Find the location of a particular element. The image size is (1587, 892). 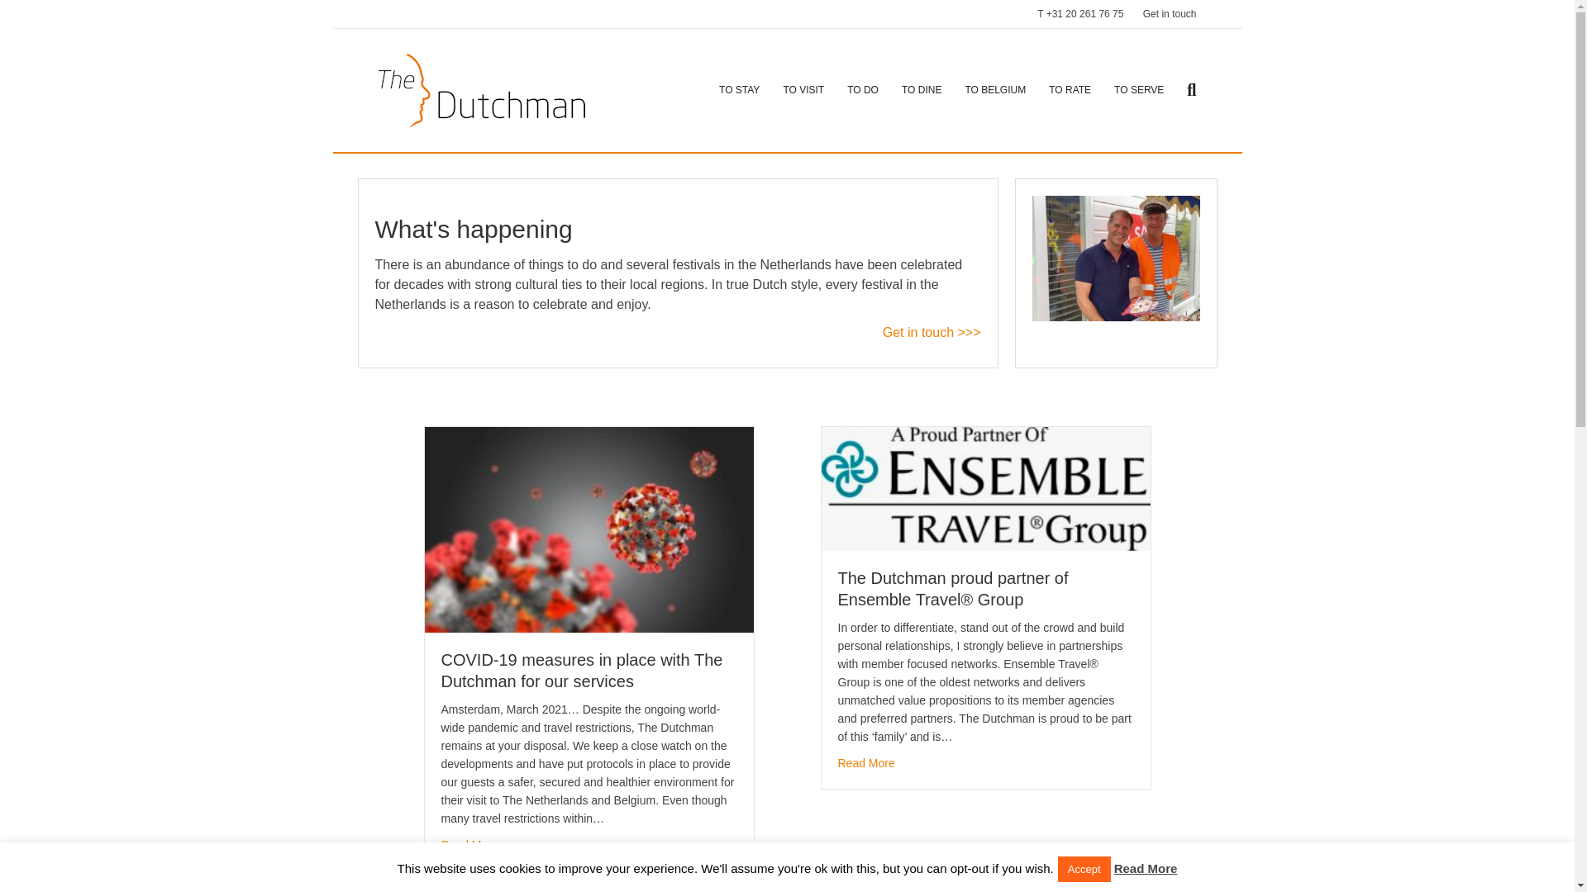

TO DO is located at coordinates (863, 90).